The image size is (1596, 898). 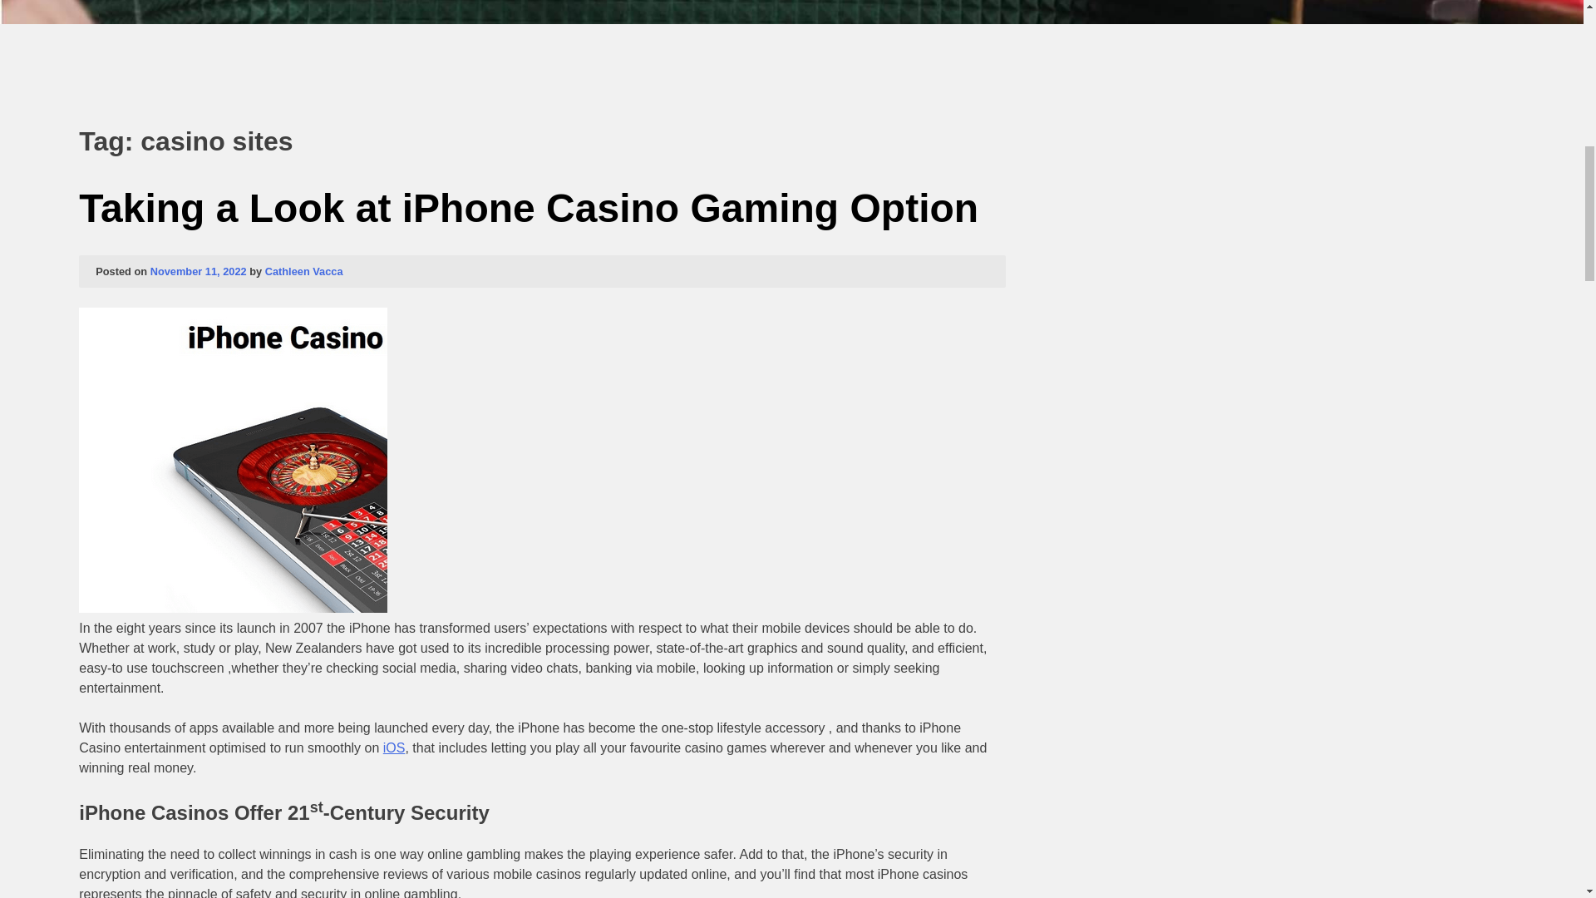 I want to click on November 11, 2022, so click(x=198, y=269).